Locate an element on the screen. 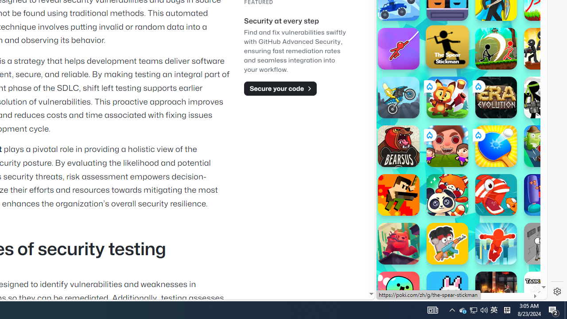 This screenshot has width=567, height=319. Bearsus is located at coordinates (399, 146).